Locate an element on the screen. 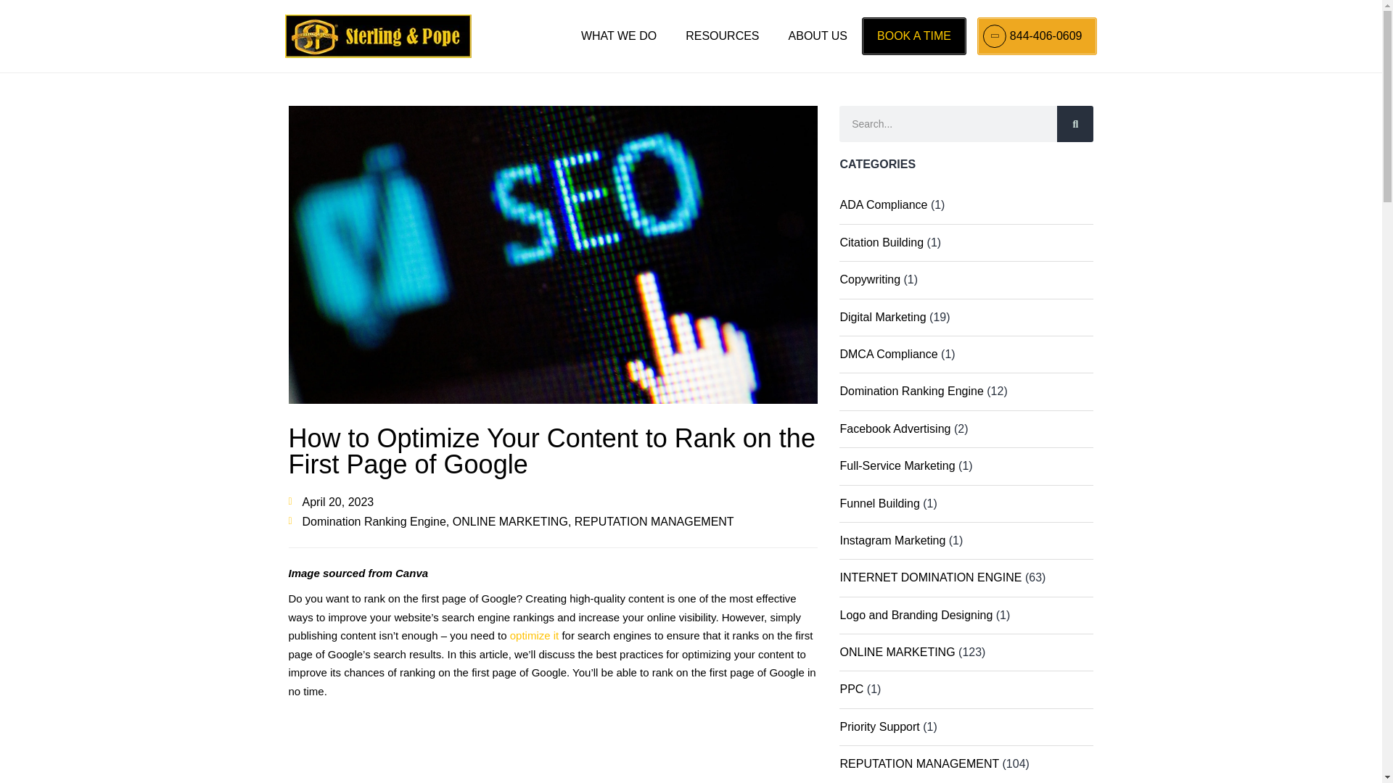 Image resolution: width=1393 pixels, height=783 pixels. 844-406-0609 is located at coordinates (1037, 36).